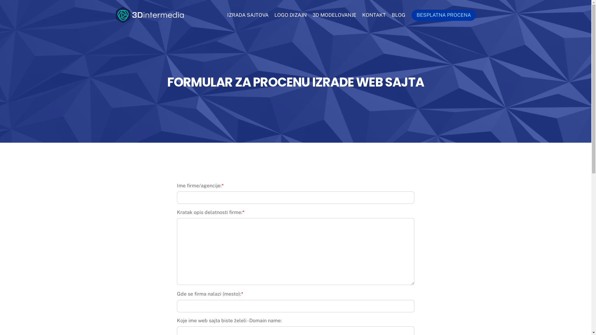  I want to click on BLOG, so click(399, 14).